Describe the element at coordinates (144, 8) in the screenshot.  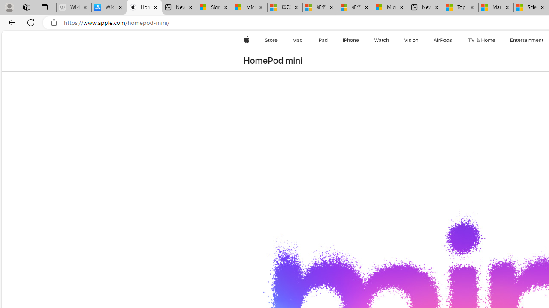
I see `HomePod mini - Apple` at that location.